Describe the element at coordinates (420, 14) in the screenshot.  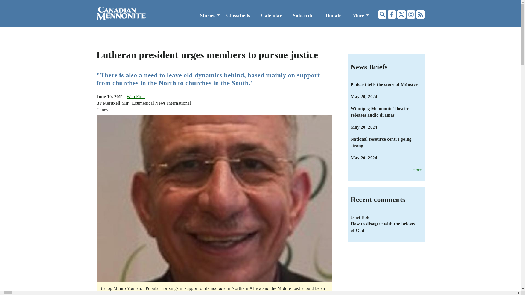
I see `RSS` at that location.